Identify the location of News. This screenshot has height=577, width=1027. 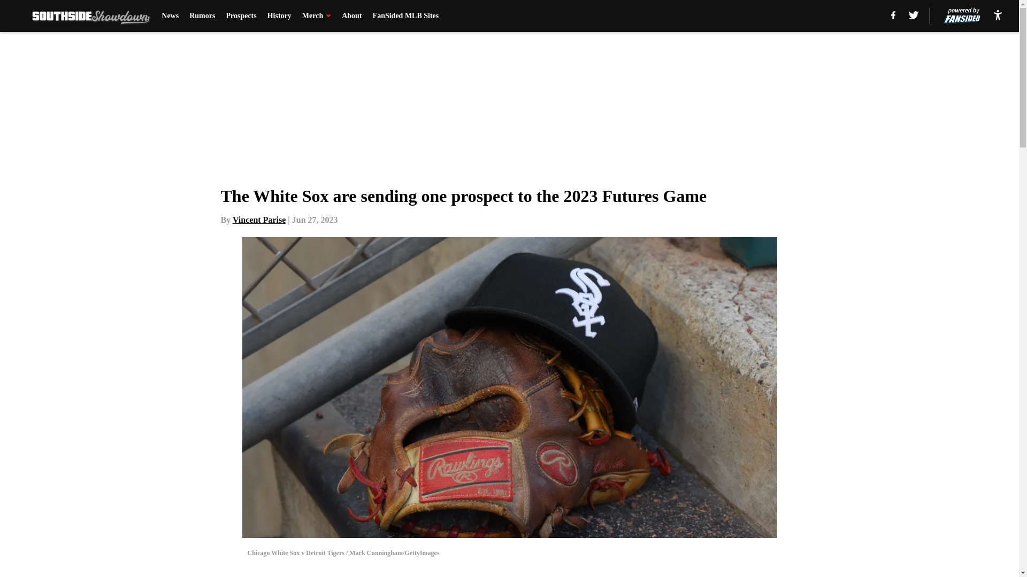
(170, 16).